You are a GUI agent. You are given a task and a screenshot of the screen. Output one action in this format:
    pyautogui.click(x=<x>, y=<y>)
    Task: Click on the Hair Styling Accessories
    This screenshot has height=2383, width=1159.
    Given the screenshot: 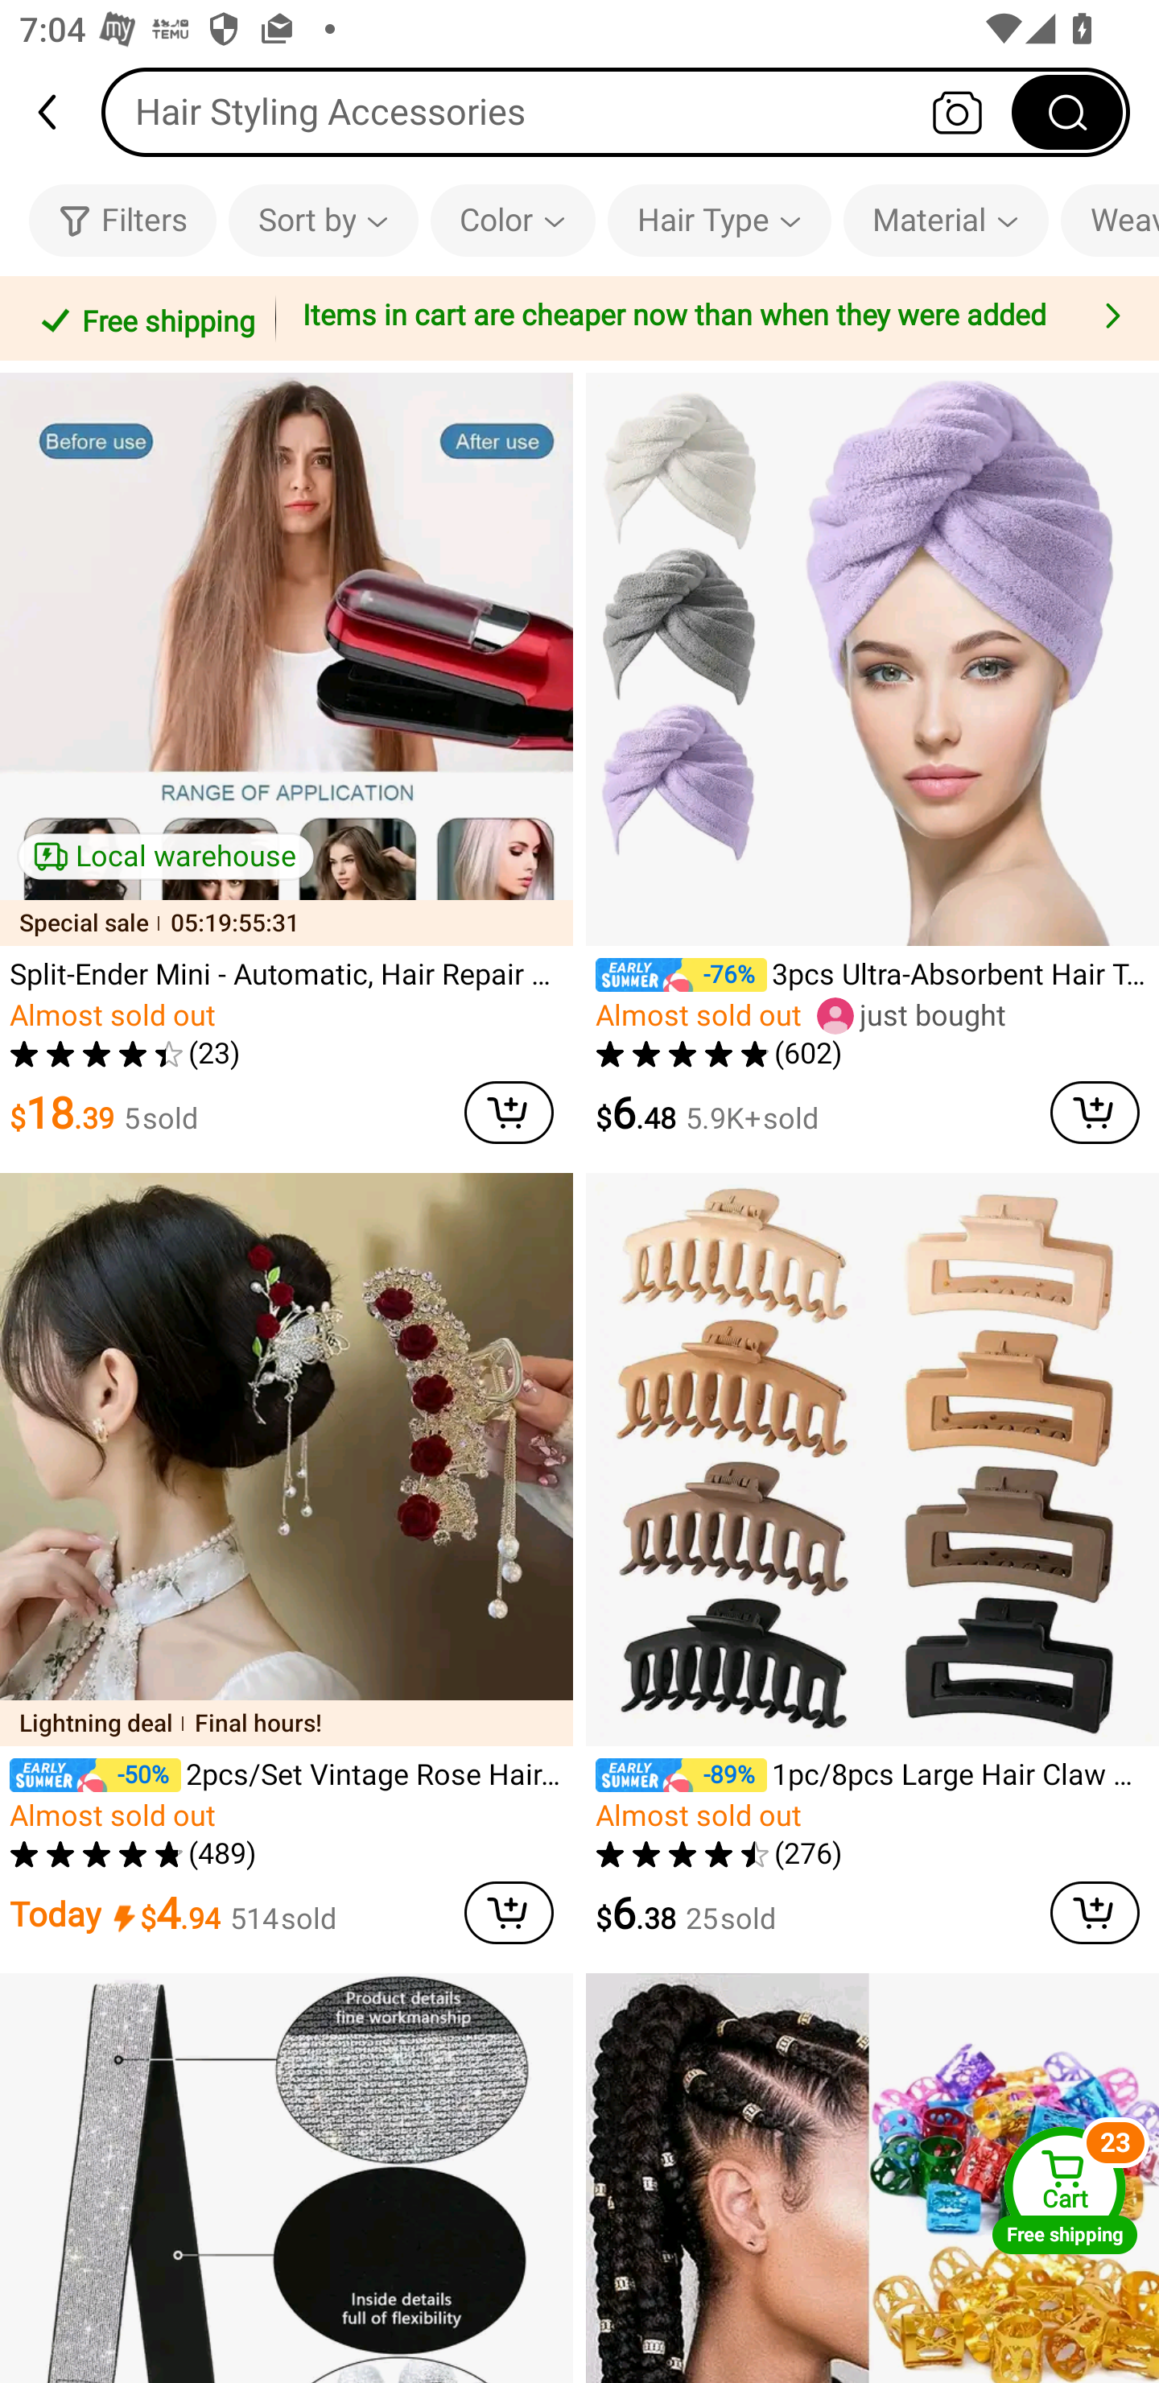 What is the action you would take?
    pyautogui.click(x=616, y=111)
    